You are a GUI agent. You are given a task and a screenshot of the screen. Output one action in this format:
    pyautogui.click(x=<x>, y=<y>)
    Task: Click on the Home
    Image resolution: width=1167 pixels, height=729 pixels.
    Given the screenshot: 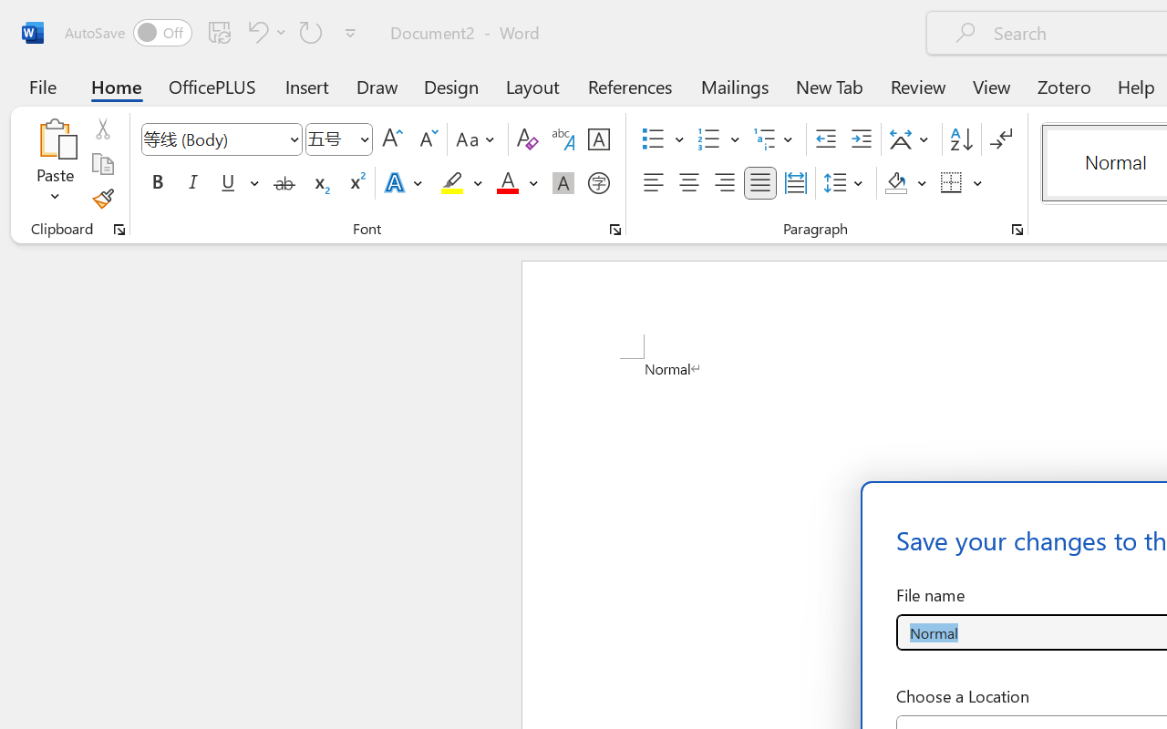 What is the action you would take?
    pyautogui.click(x=117, y=86)
    